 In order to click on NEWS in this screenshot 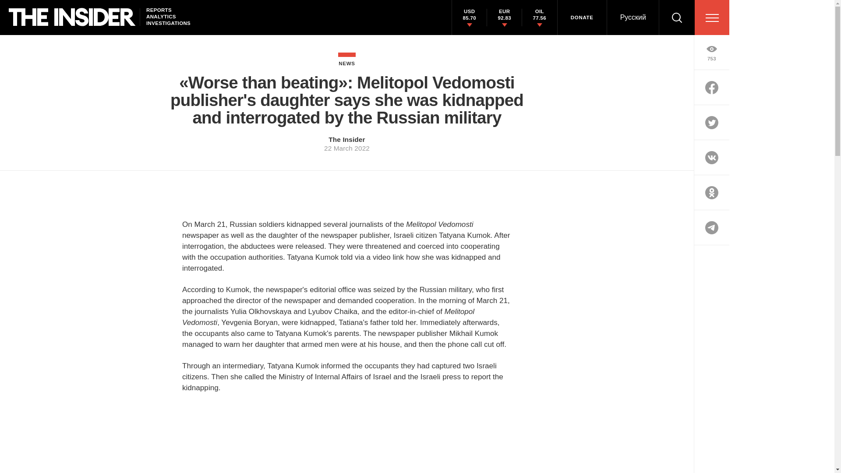, I will do `click(347, 59)`.